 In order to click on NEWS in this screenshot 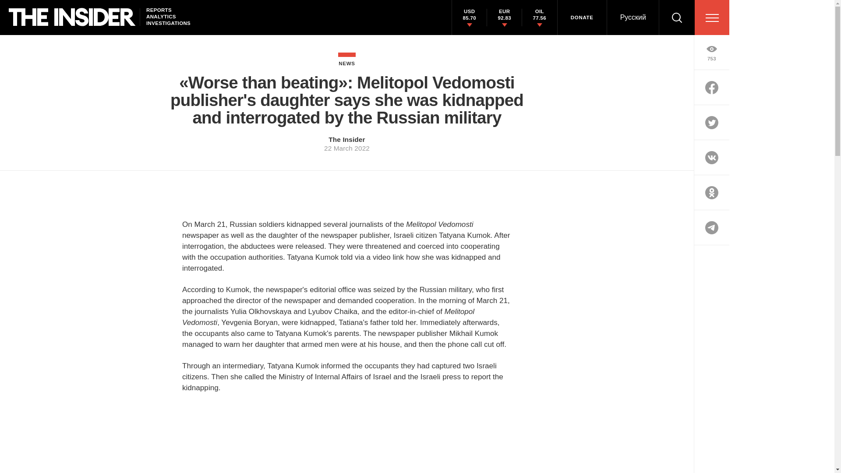, I will do `click(347, 59)`.